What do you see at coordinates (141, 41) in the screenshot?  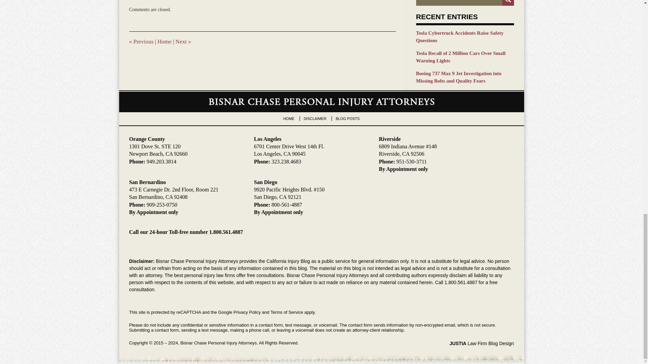 I see `The difference between DUI, DWI, OUI and OWI` at bounding box center [141, 41].